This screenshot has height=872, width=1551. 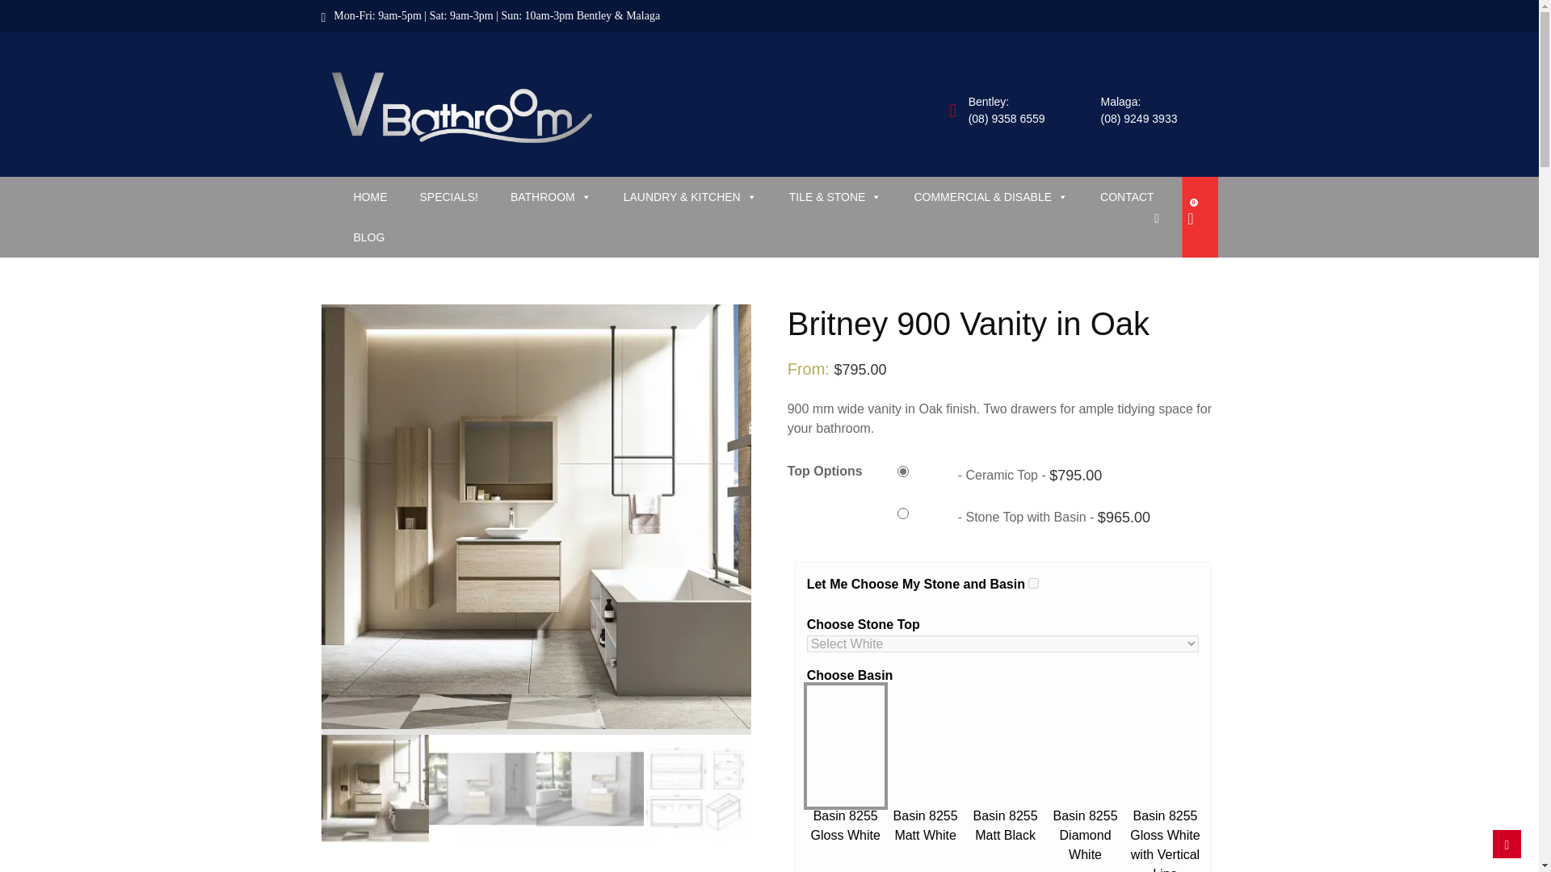 I want to click on SPECIALS!, so click(x=449, y=197).